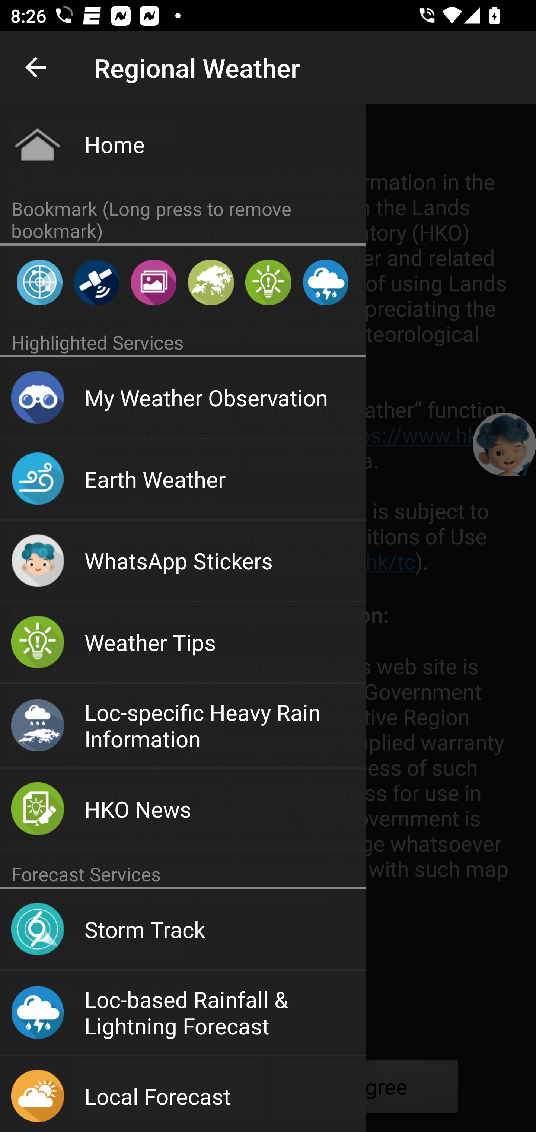 The height and width of the screenshot is (1132, 536). I want to click on Weather Tips, so click(183, 643).